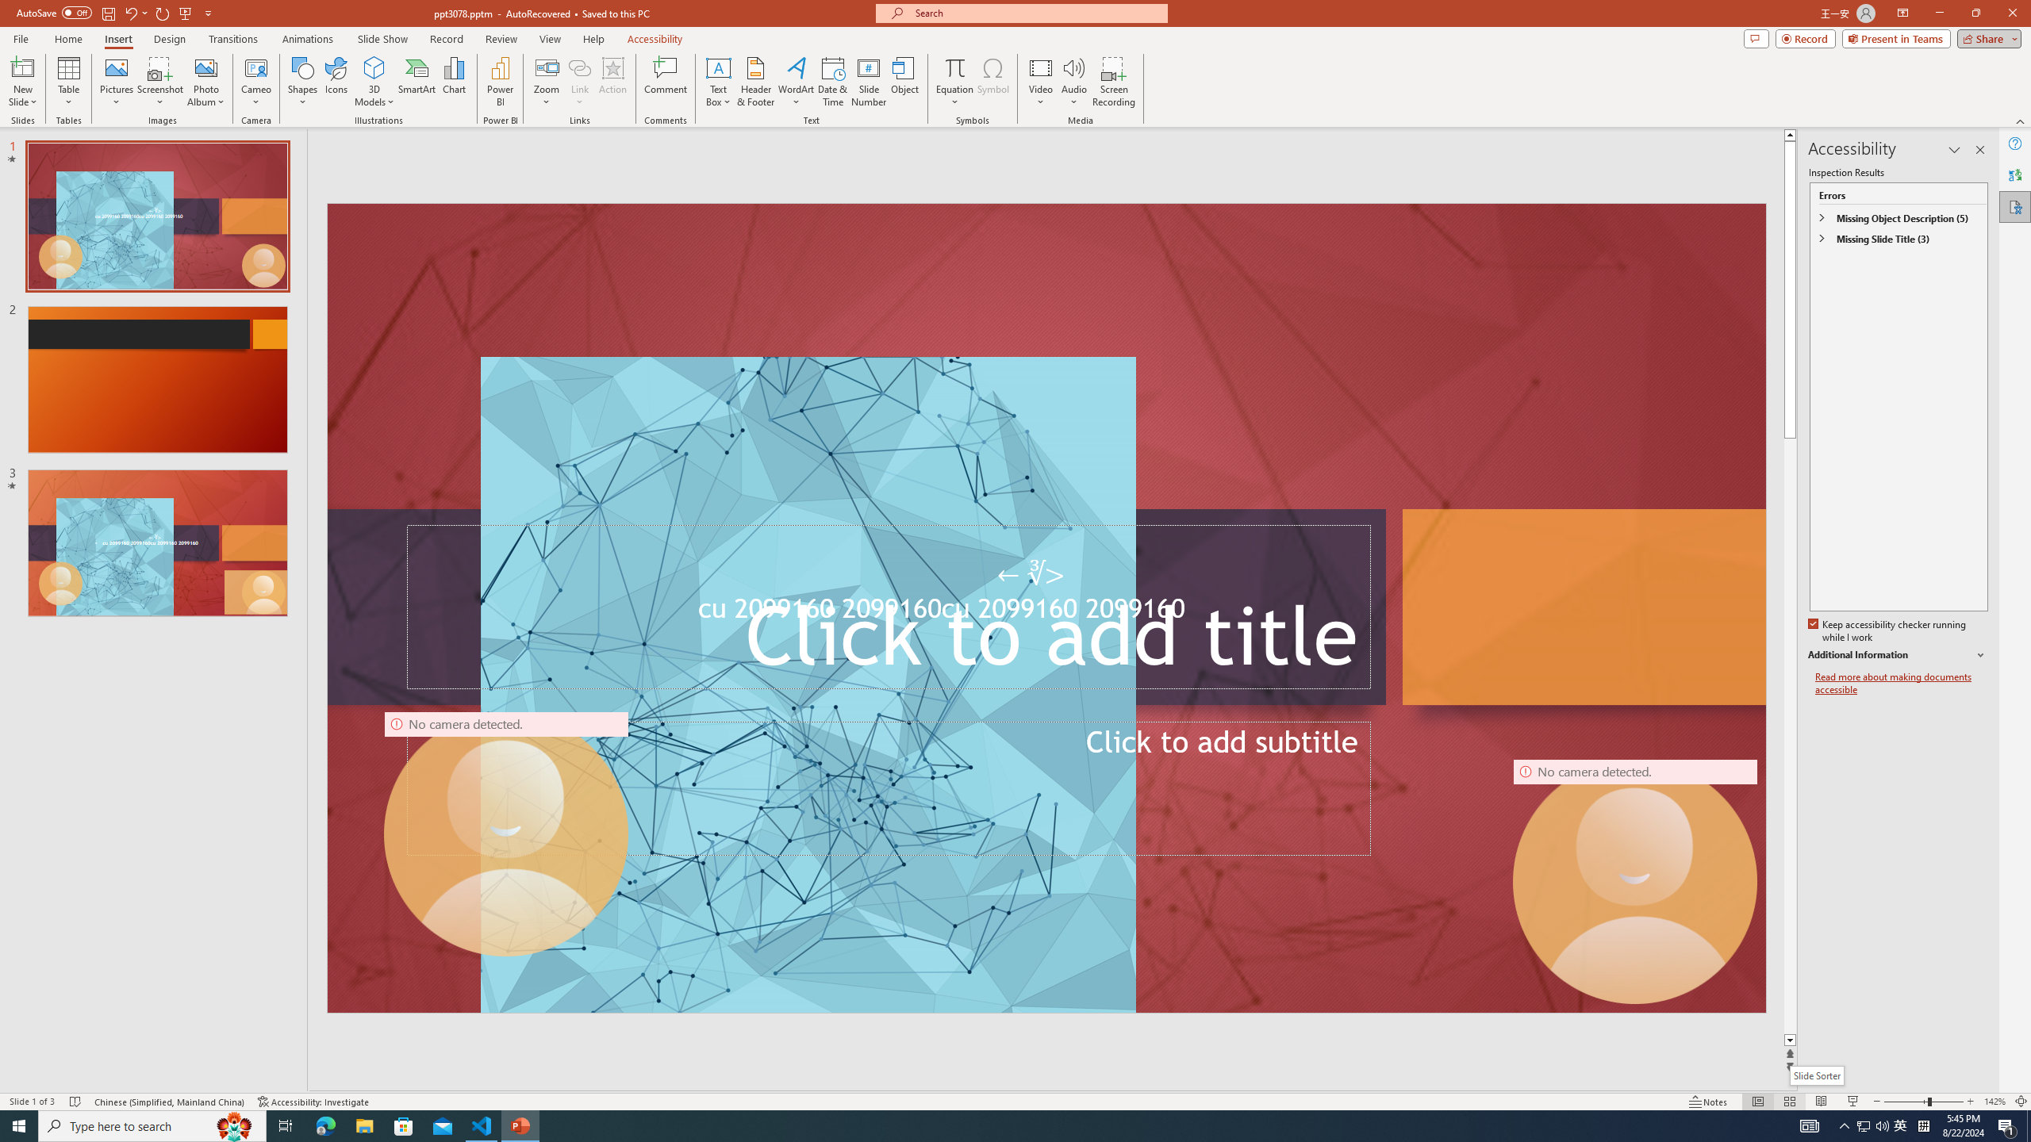  I want to click on Link, so click(579, 82).